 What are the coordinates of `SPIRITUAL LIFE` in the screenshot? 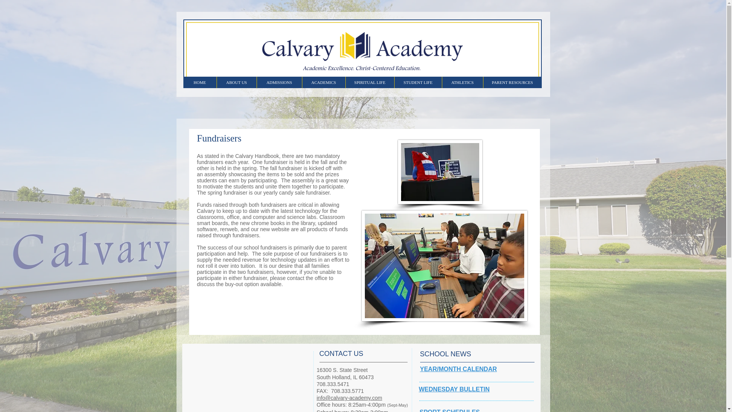 It's located at (370, 82).